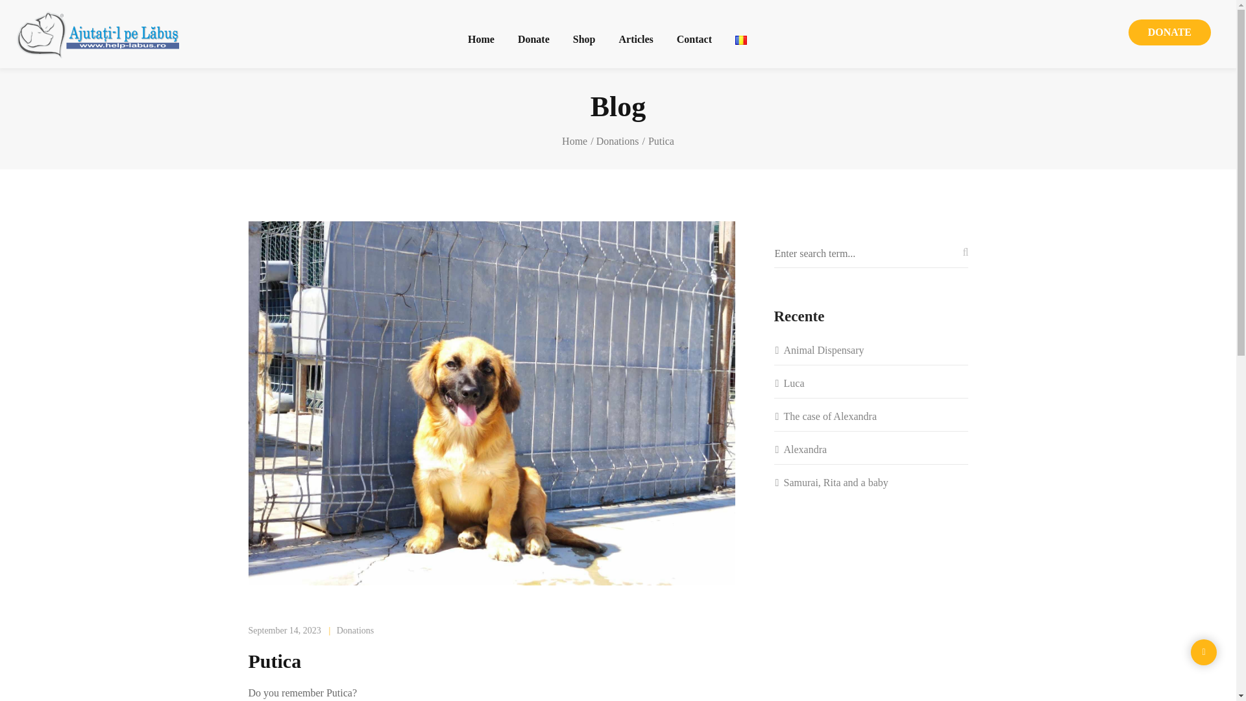 This screenshot has height=701, width=1246. Describe the element at coordinates (578, 141) in the screenshot. I see `Home` at that location.